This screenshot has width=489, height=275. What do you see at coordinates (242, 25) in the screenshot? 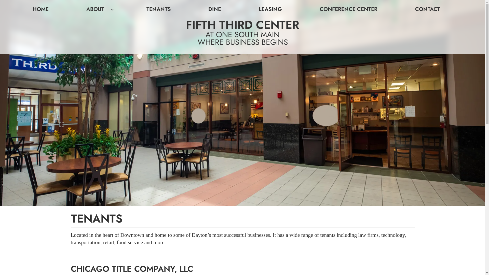
I see `FIFTH THIRD CENTER` at bounding box center [242, 25].